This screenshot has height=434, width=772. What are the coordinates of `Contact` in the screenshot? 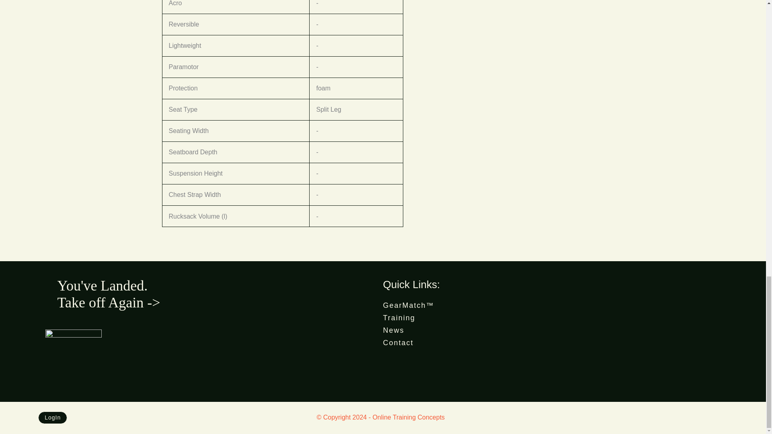 It's located at (552, 343).